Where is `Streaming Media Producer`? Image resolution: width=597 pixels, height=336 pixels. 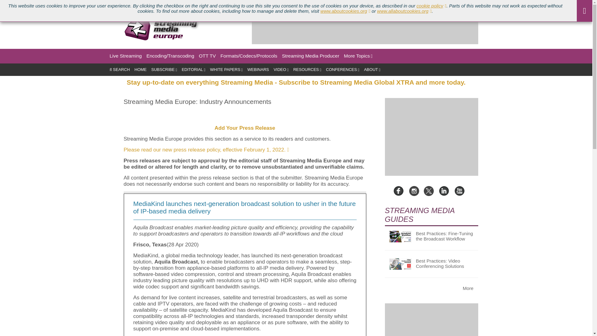 Streaming Media Producer is located at coordinates (310, 56).